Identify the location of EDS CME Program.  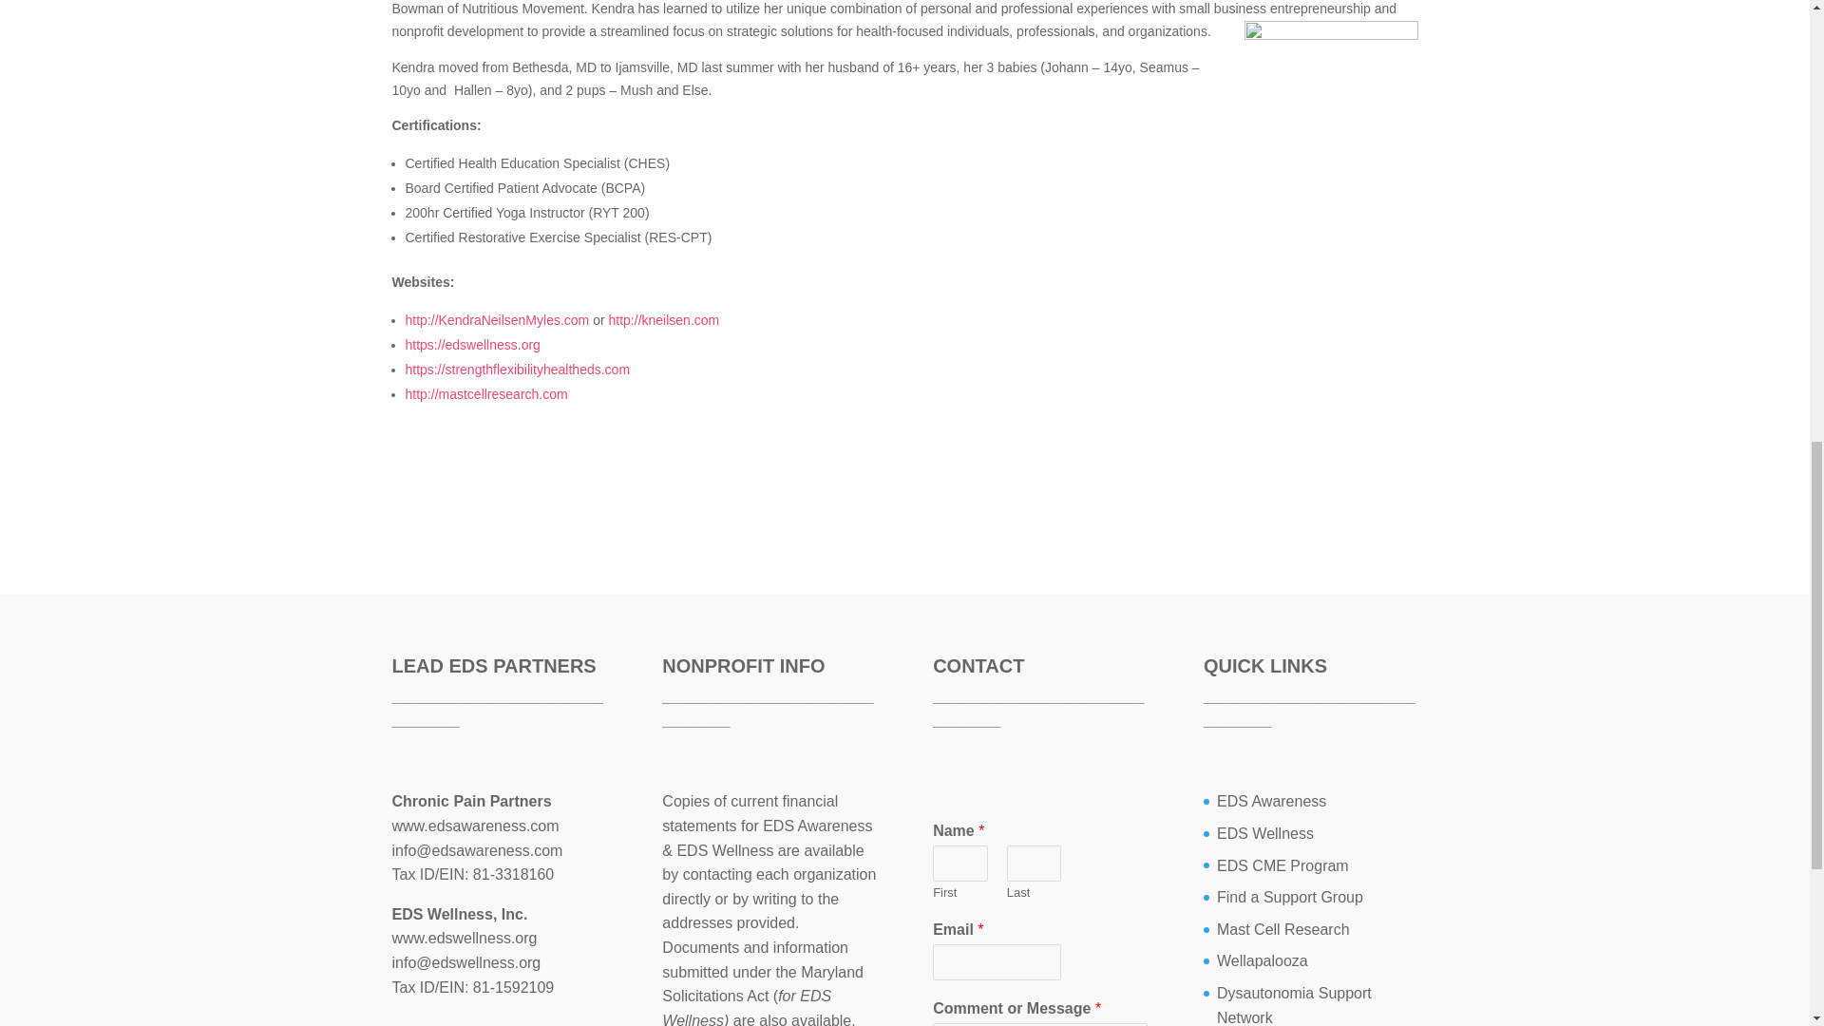
(1282, 865).